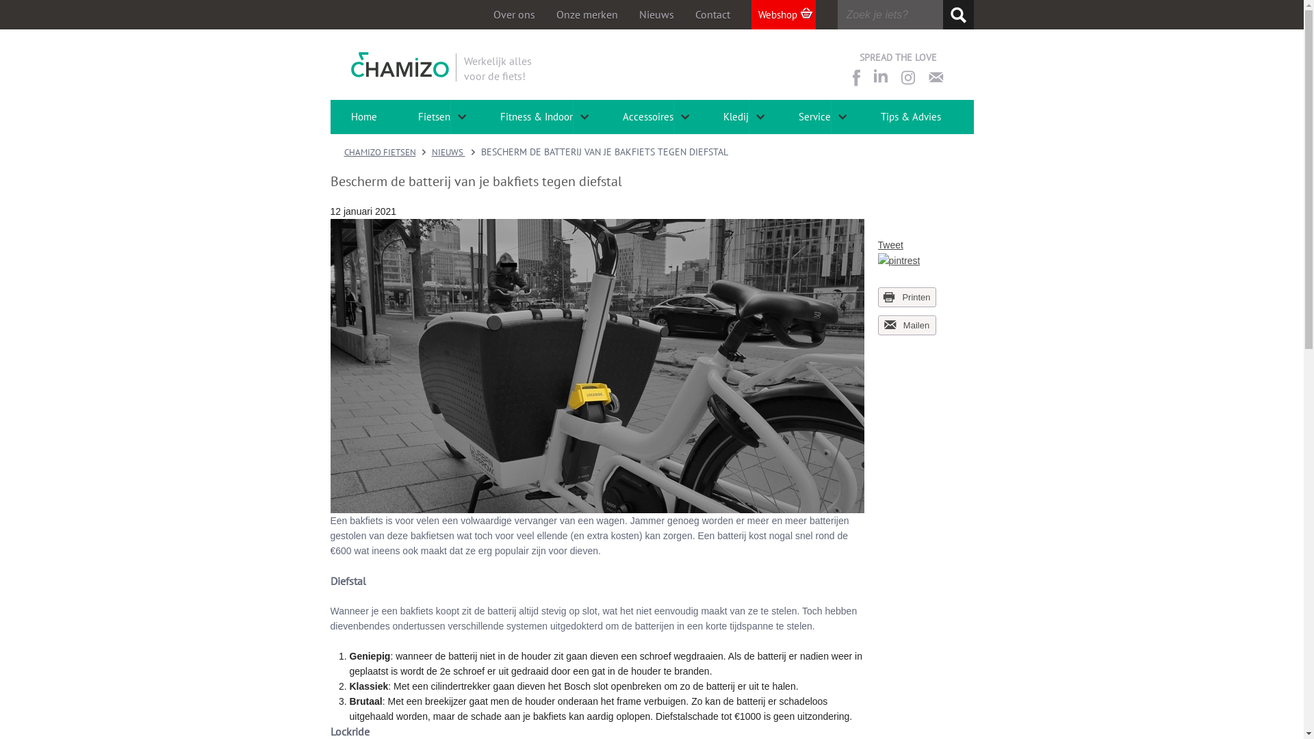 This screenshot has height=739, width=1314. What do you see at coordinates (906, 326) in the screenshot?
I see `Mailen` at bounding box center [906, 326].